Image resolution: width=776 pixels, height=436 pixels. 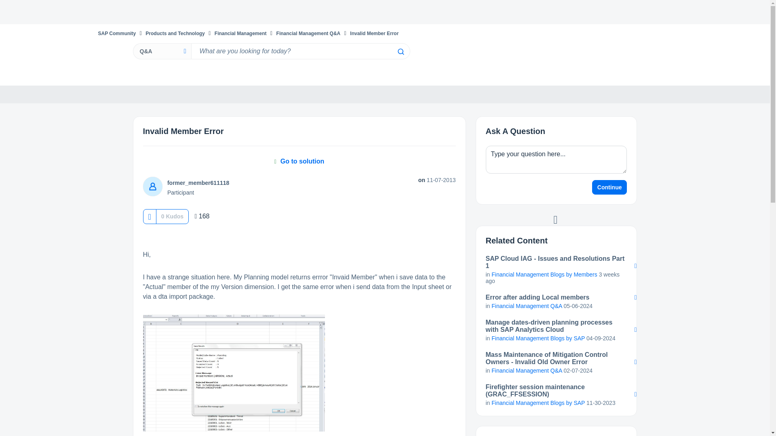 What do you see at coordinates (172, 216) in the screenshot?
I see `The total number of kudos this post has received.` at bounding box center [172, 216].